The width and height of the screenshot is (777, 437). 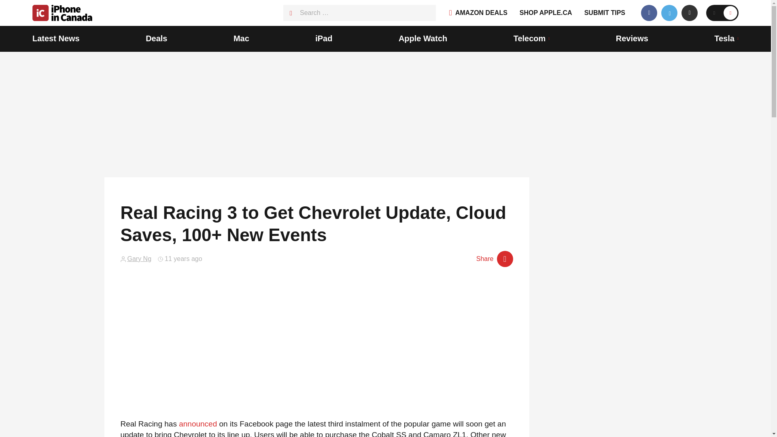 I want to click on SUBMIT TIPS, so click(x=605, y=13).